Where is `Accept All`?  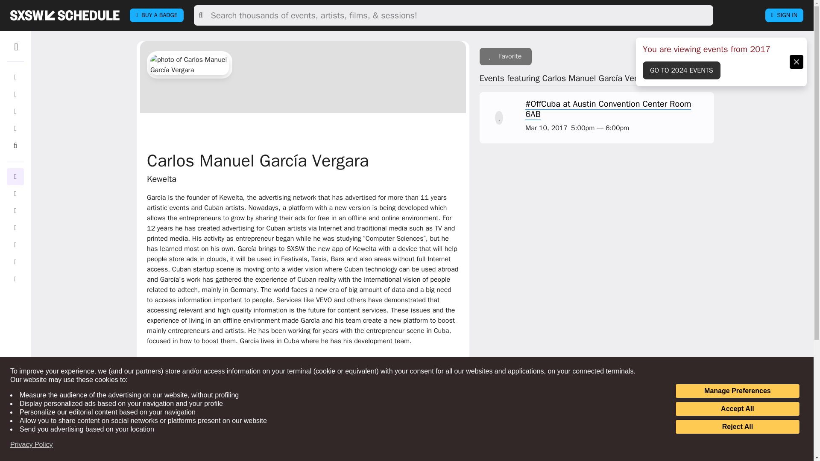
Accept All is located at coordinates (737, 409).